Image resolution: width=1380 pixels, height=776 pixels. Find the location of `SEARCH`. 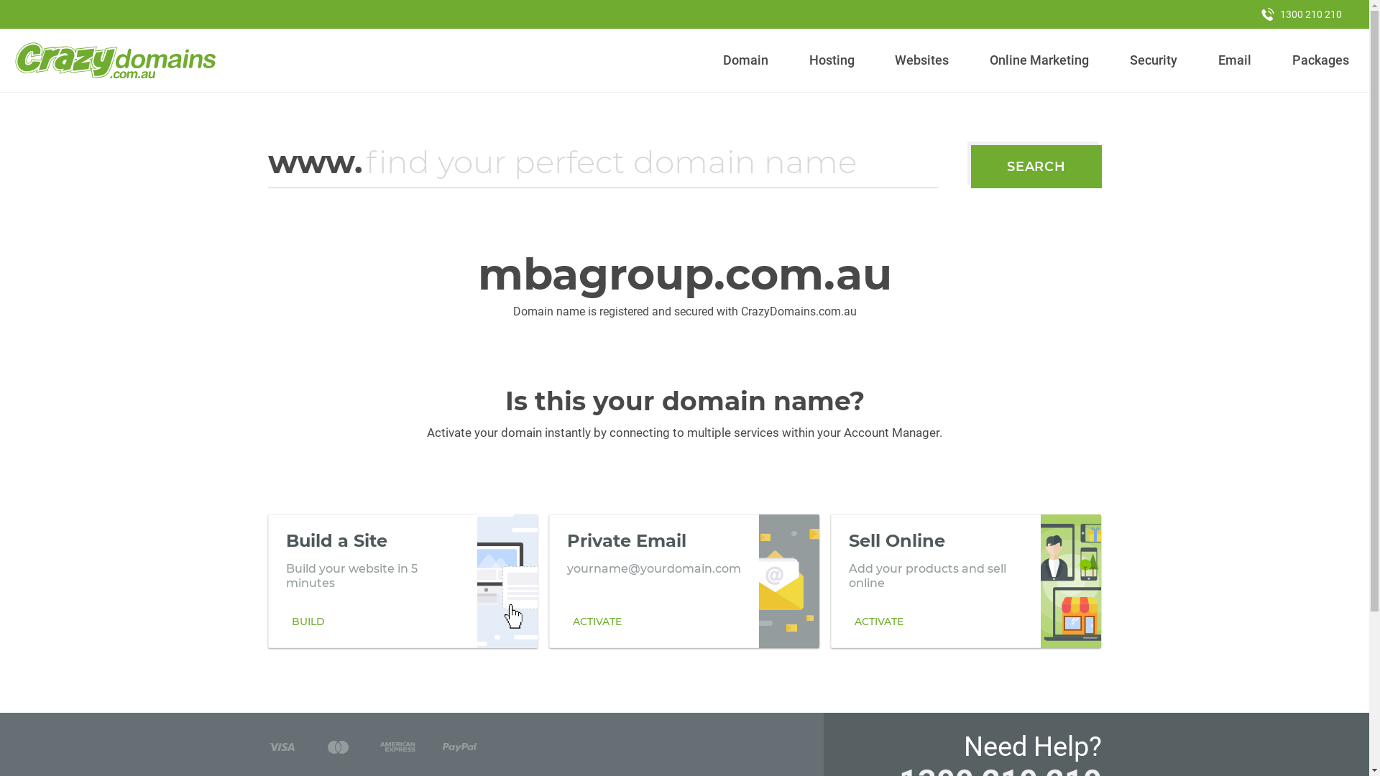

SEARCH is located at coordinates (1036, 167).